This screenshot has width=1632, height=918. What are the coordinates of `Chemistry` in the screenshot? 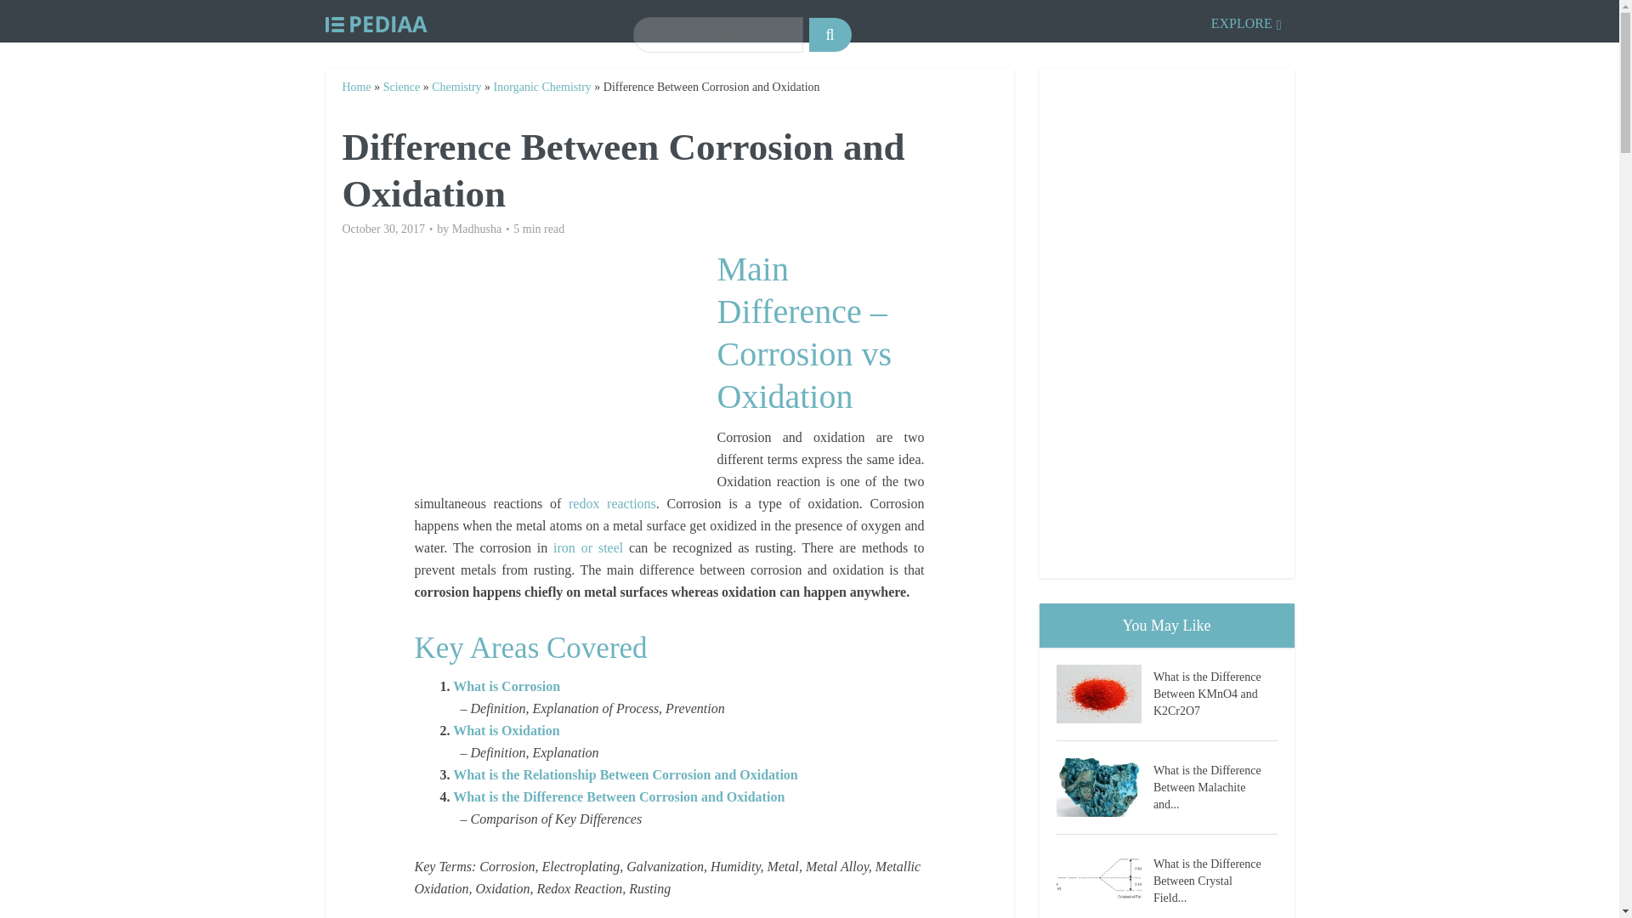 It's located at (456, 87).